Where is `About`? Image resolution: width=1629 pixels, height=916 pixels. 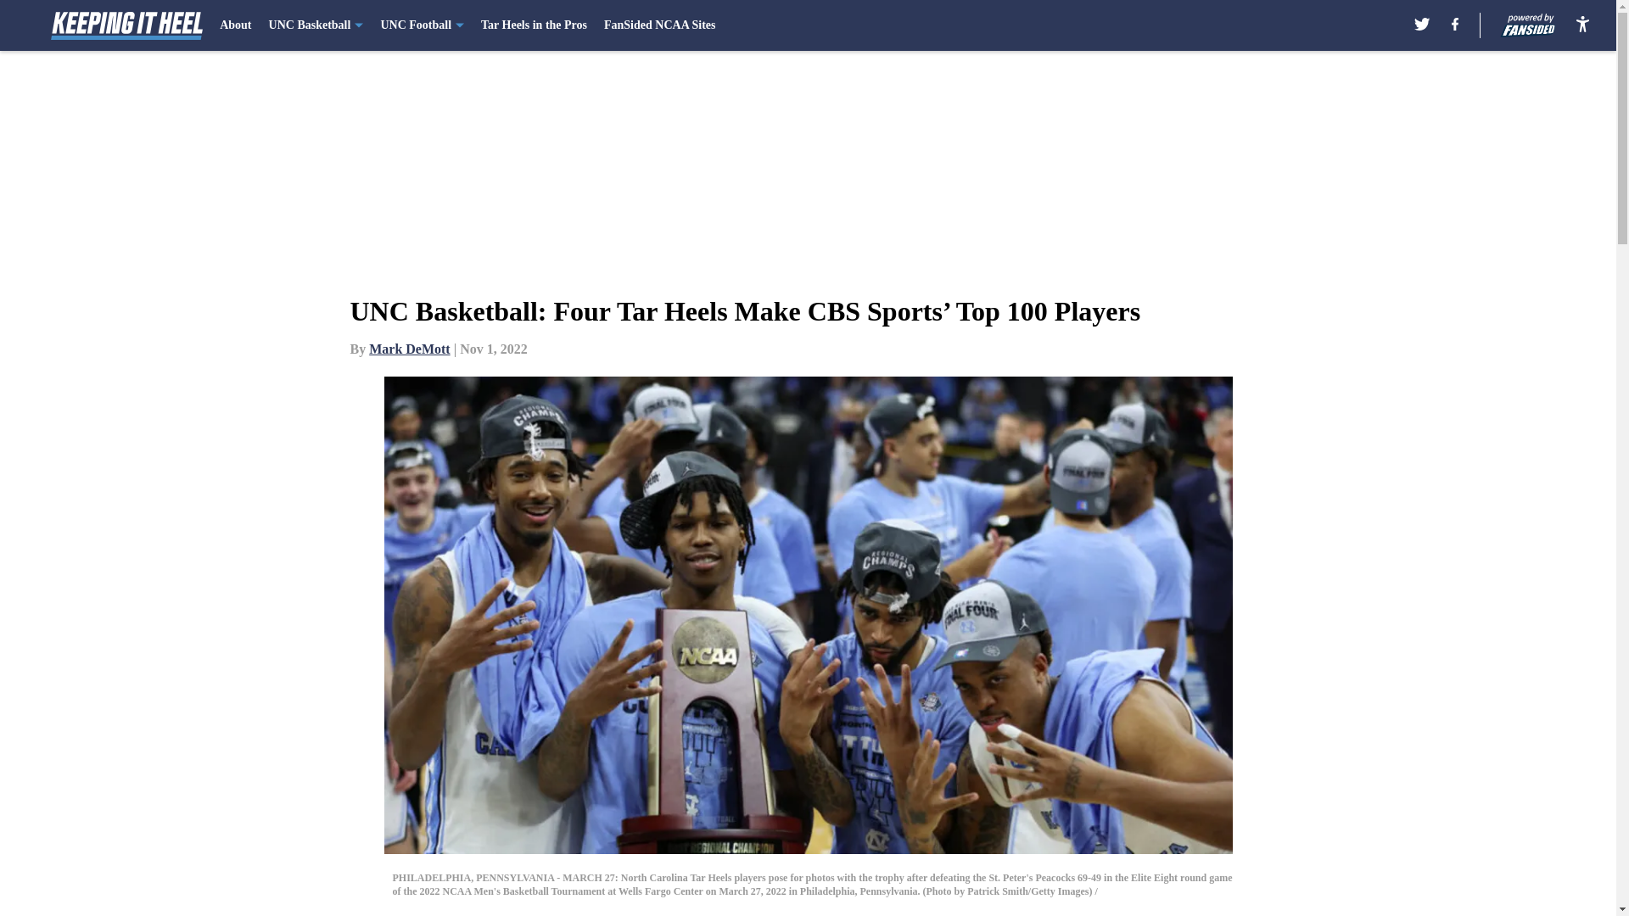
About is located at coordinates (235, 25).